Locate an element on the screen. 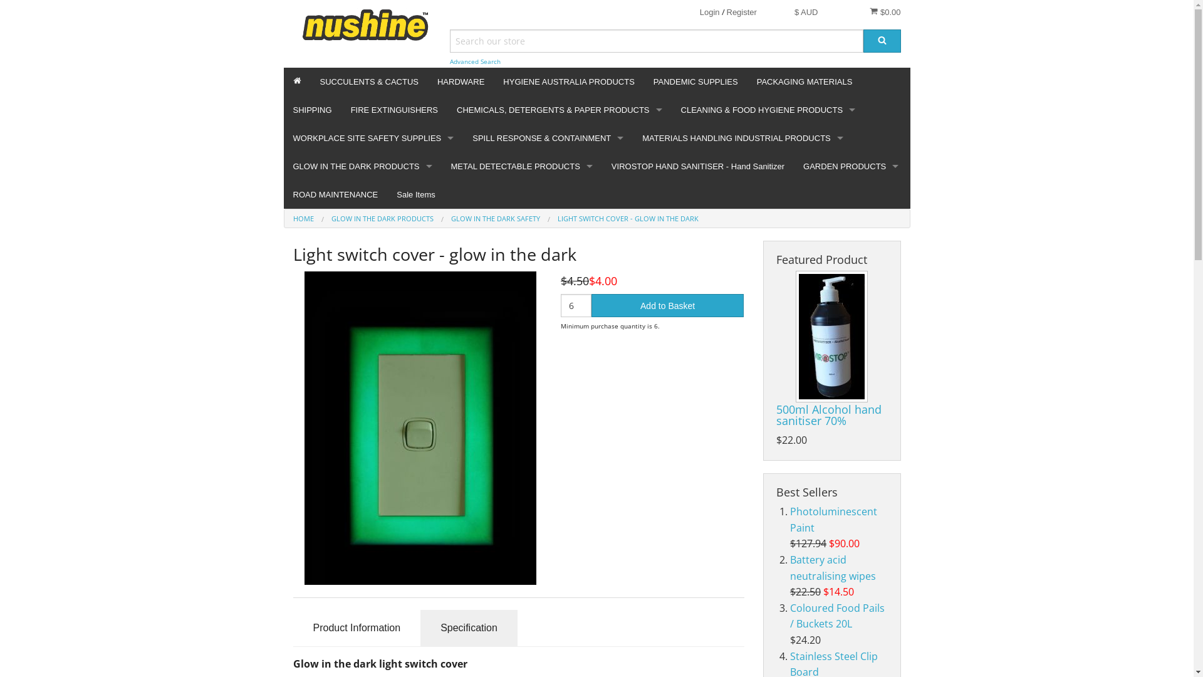 The height and width of the screenshot is (677, 1203). Glow in the dark Art & Furniture is located at coordinates (362, 493).